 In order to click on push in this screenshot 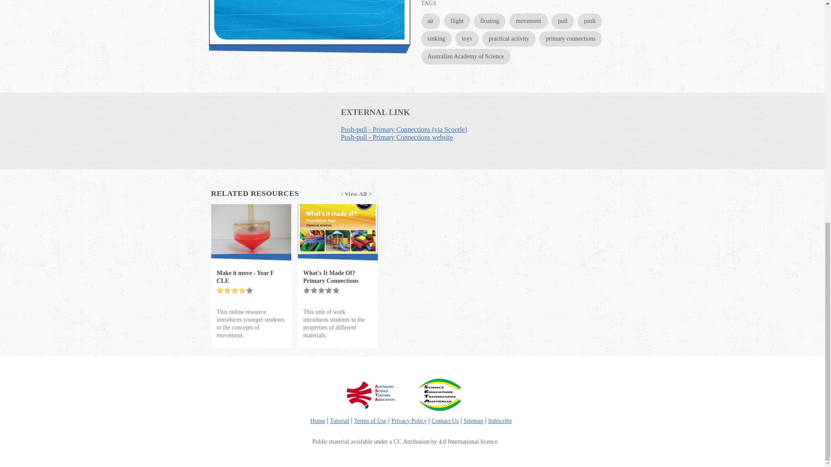, I will do `click(589, 21)`.